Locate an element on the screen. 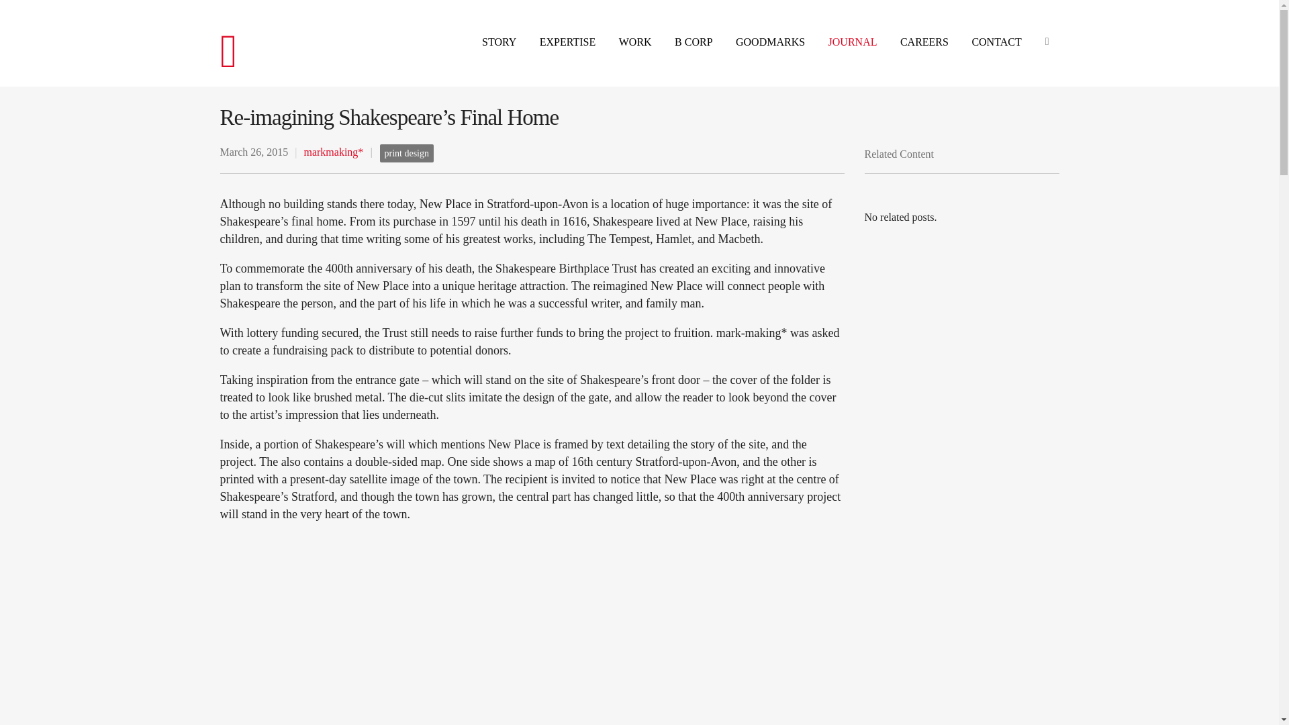 This screenshot has width=1289, height=725. B CORP is located at coordinates (693, 42).